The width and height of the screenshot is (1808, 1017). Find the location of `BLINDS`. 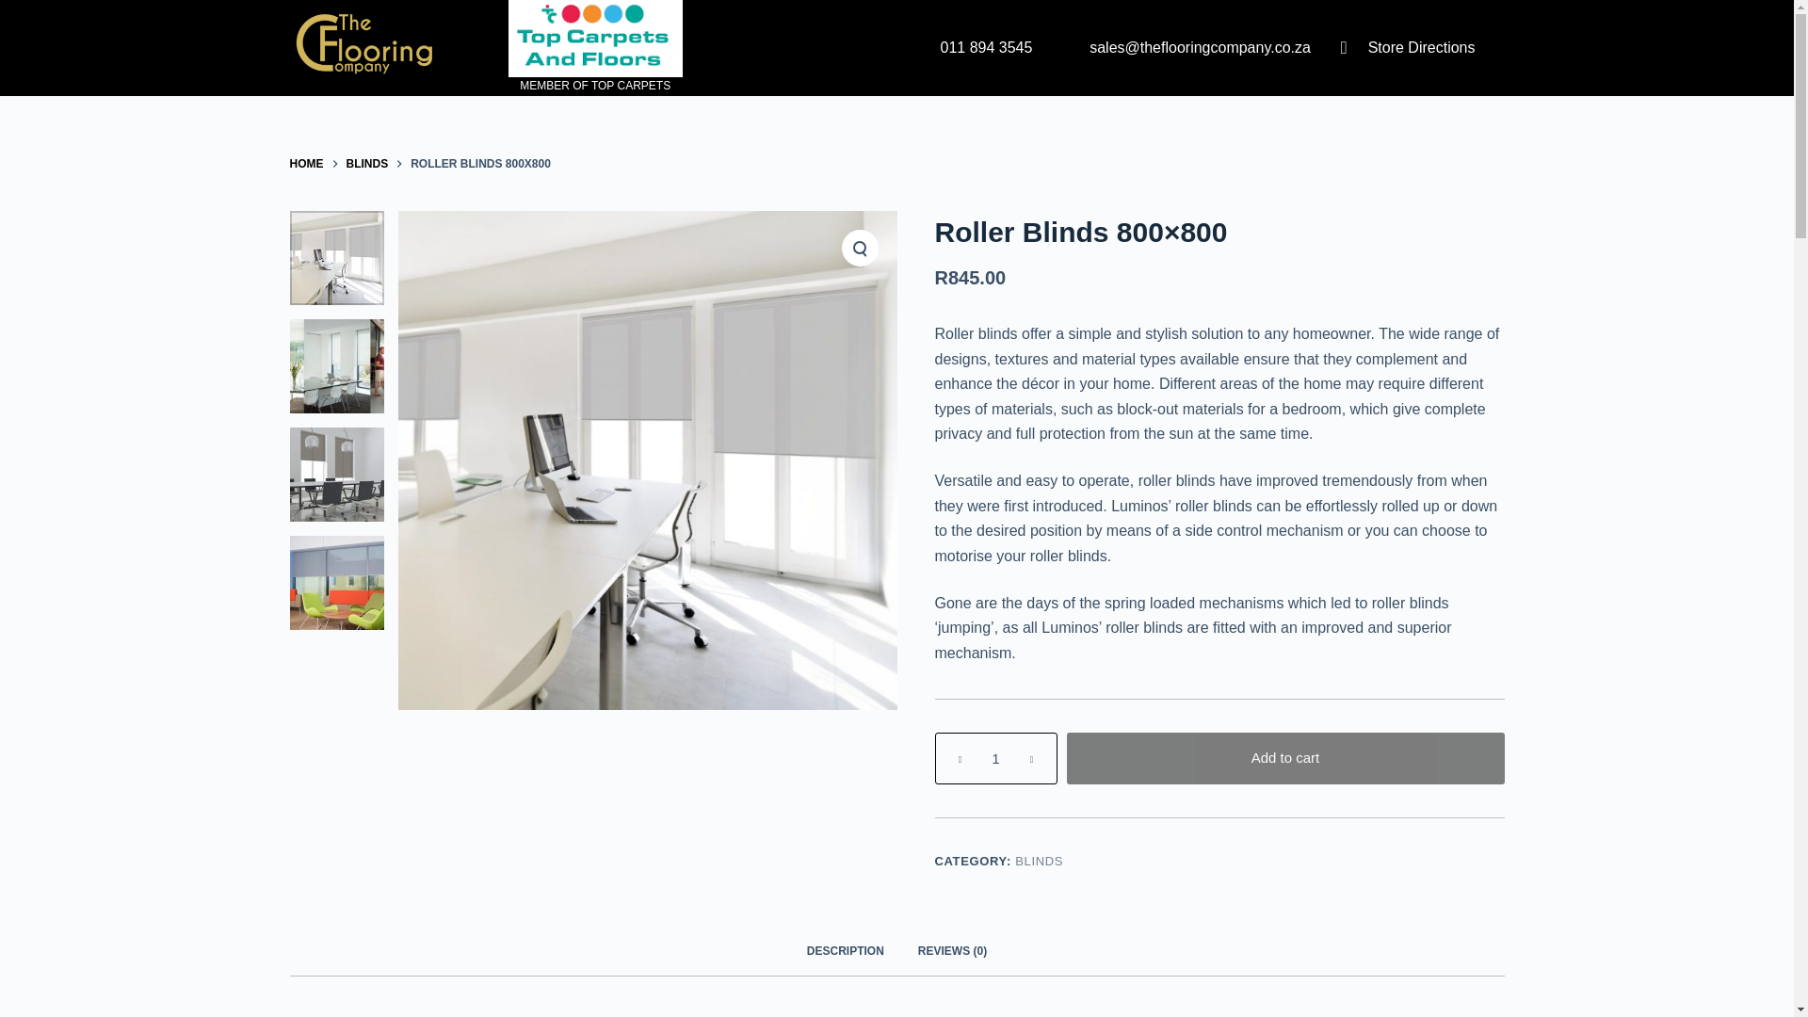

BLINDS is located at coordinates (367, 164).